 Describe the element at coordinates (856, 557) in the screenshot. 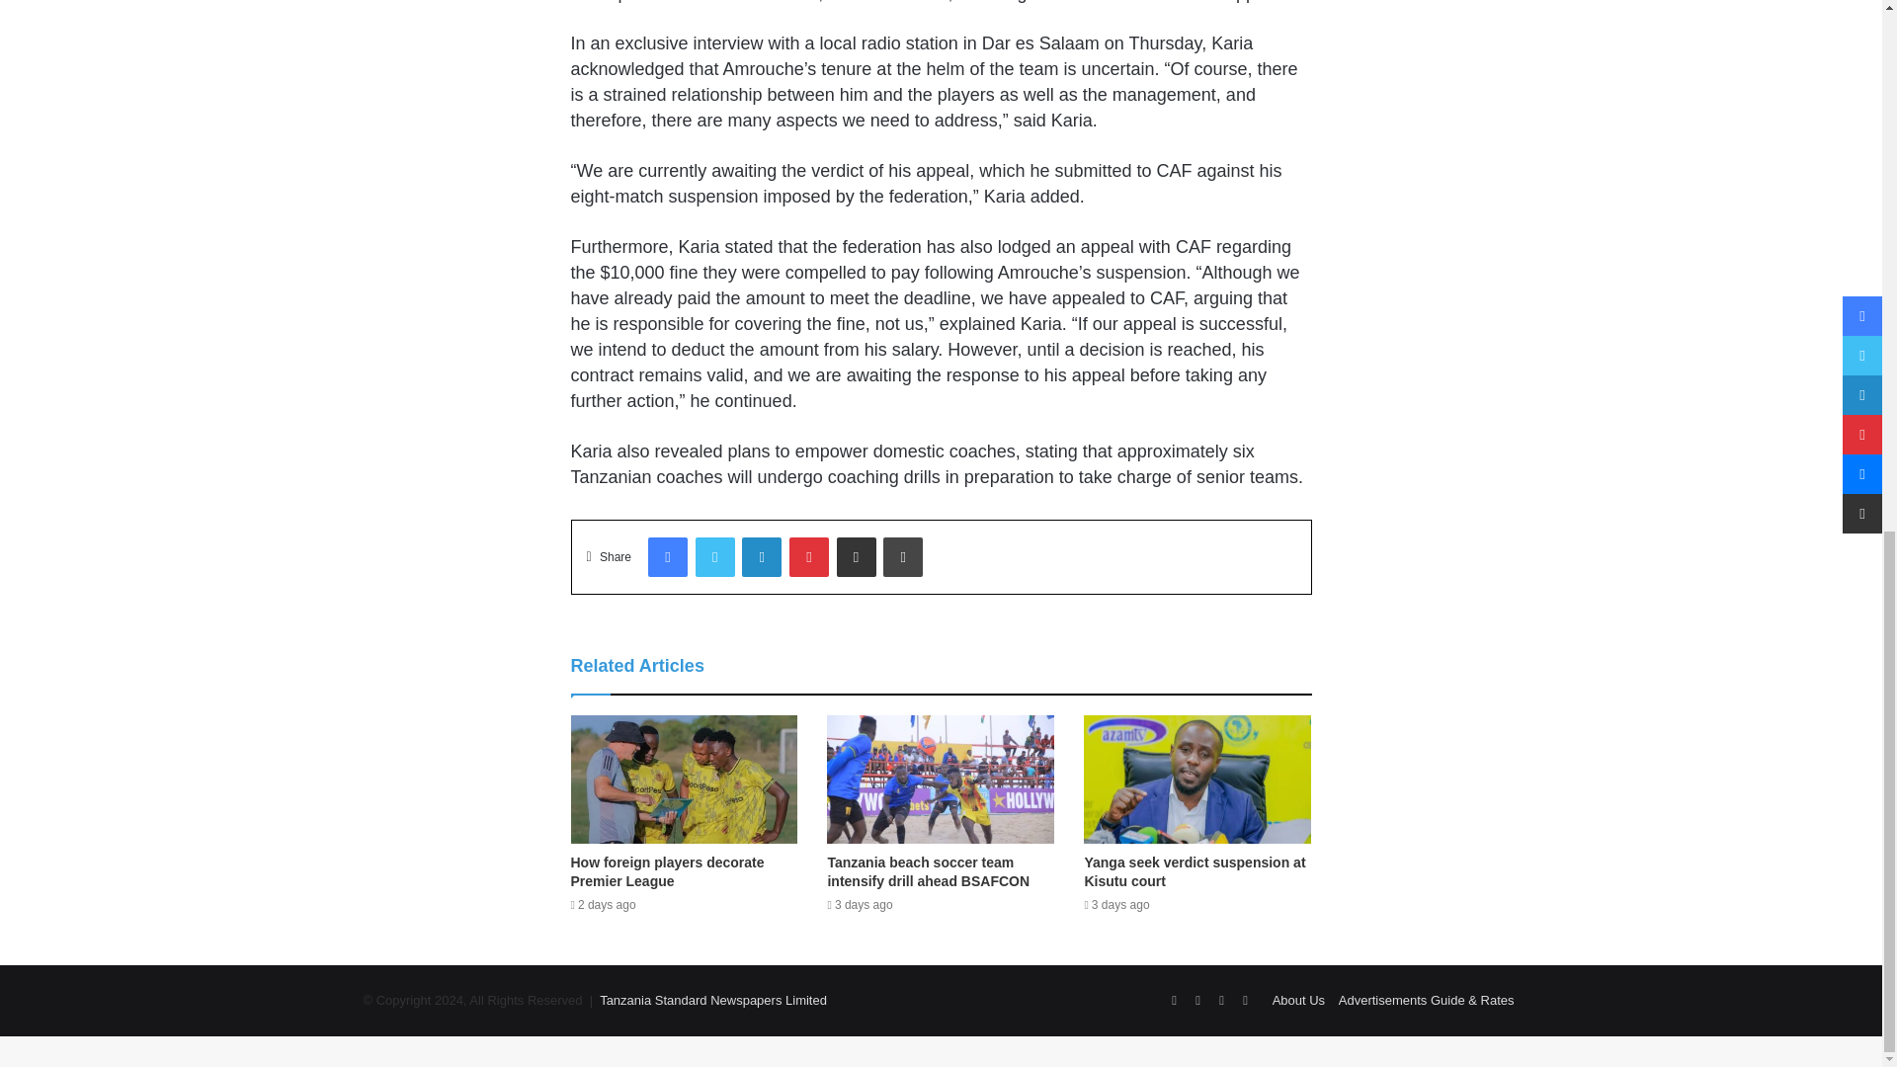

I see `Share via Email` at that location.